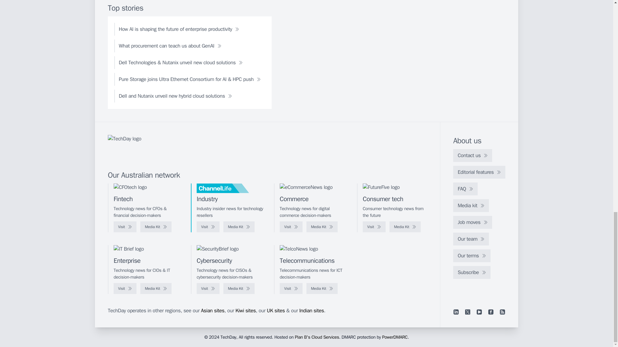 This screenshot has width=618, height=347. What do you see at coordinates (291, 227) in the screenshot?
I see `Visit` at bounding box center [291, 227].